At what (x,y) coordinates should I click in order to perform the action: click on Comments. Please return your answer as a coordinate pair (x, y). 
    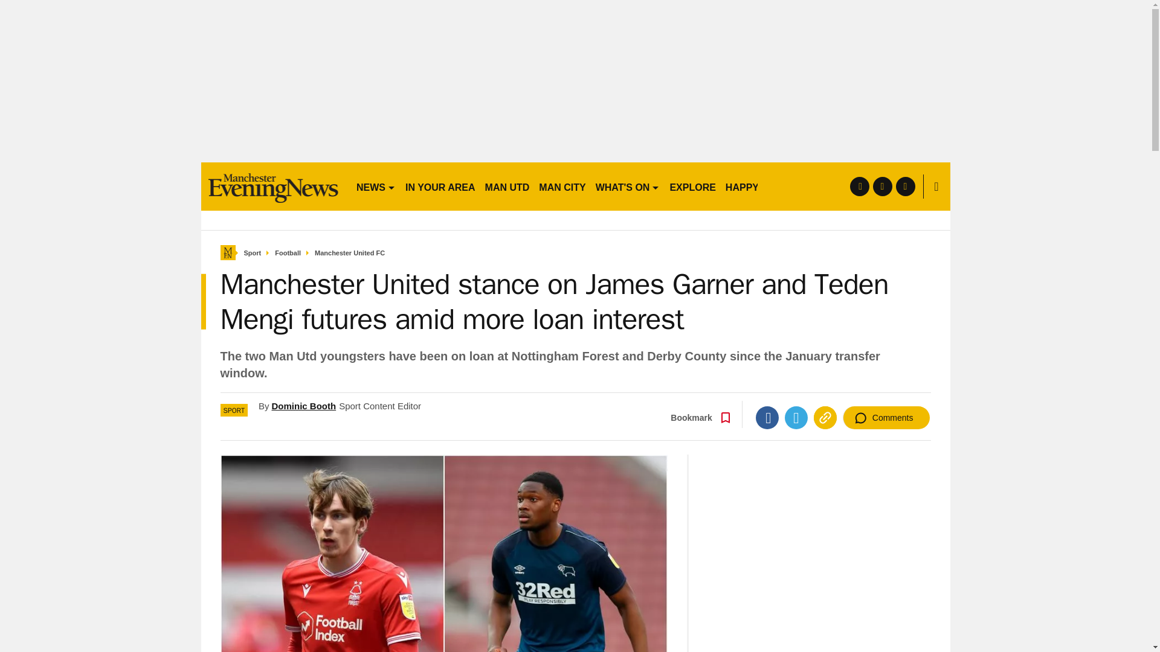
    Looking at the image, I should click on (886, 417).